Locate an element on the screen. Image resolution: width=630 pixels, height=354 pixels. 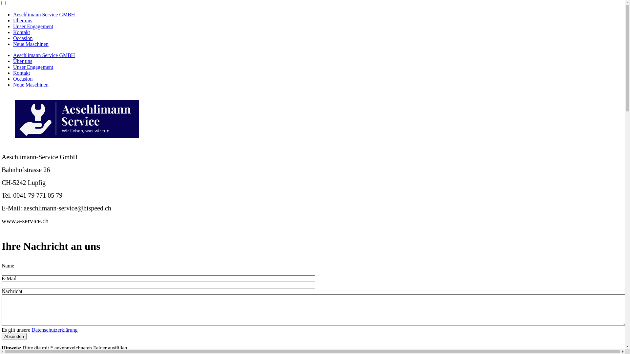
Kontakt is located at coordinates (22, 73).